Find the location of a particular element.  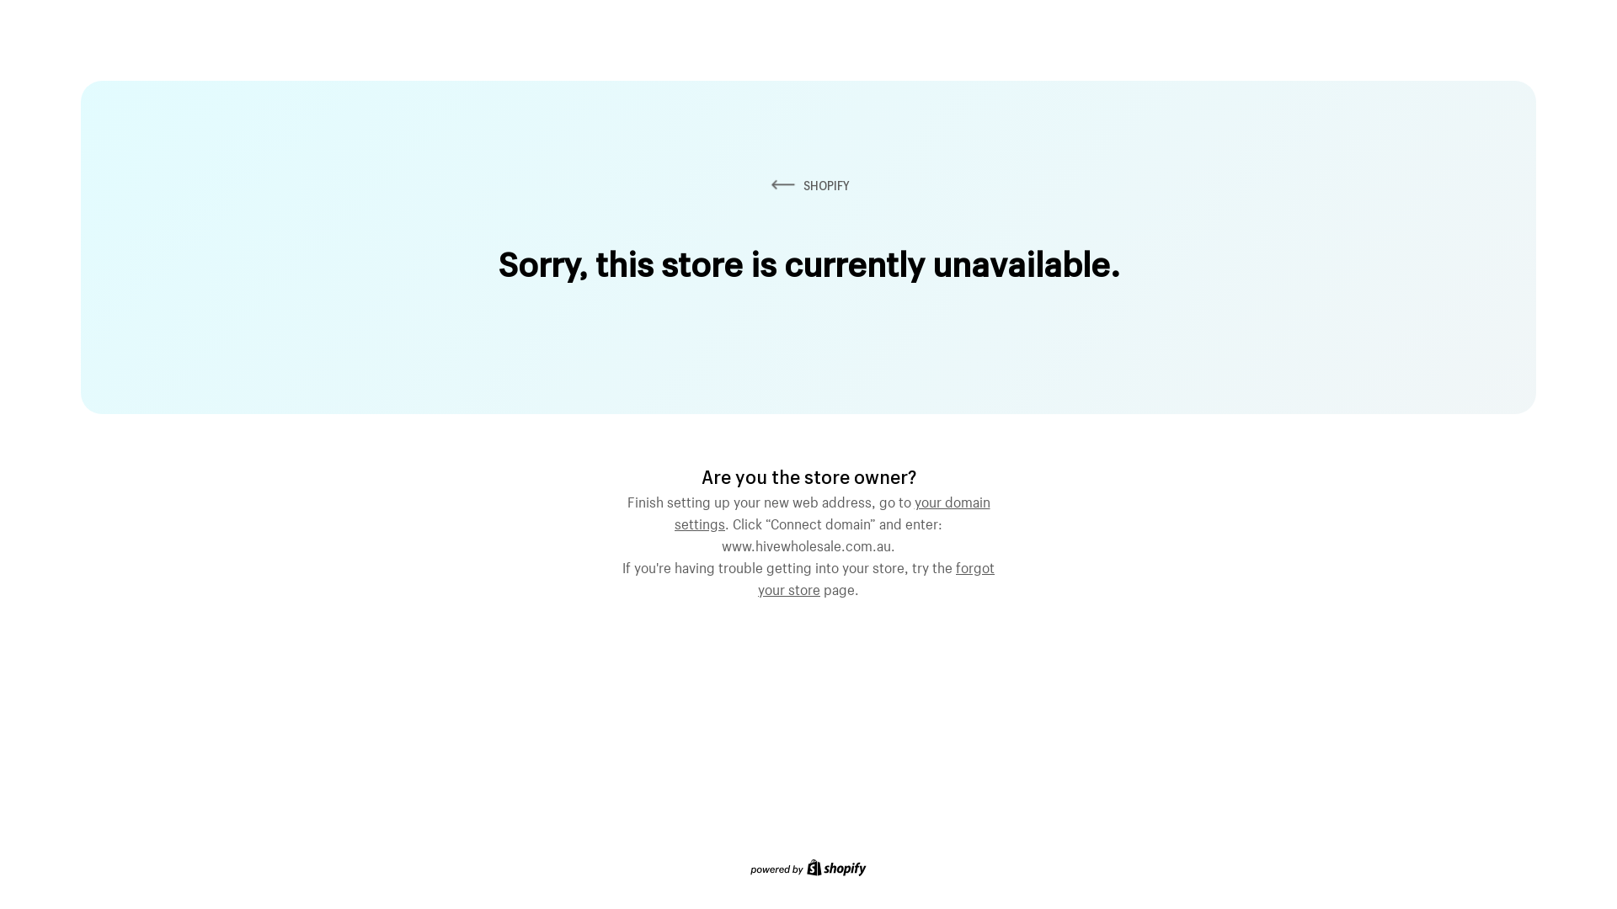

forgot your store is located at coordinates (876, 577).